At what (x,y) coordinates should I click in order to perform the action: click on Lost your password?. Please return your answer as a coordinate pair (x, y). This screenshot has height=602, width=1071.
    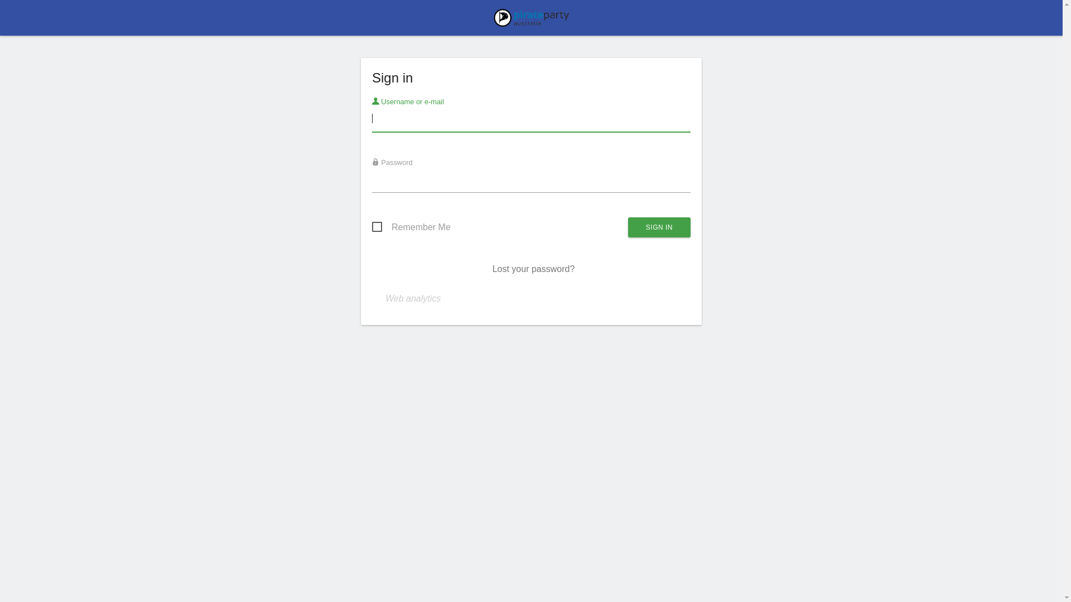
    Looking at the image, I should click on (534, 269).